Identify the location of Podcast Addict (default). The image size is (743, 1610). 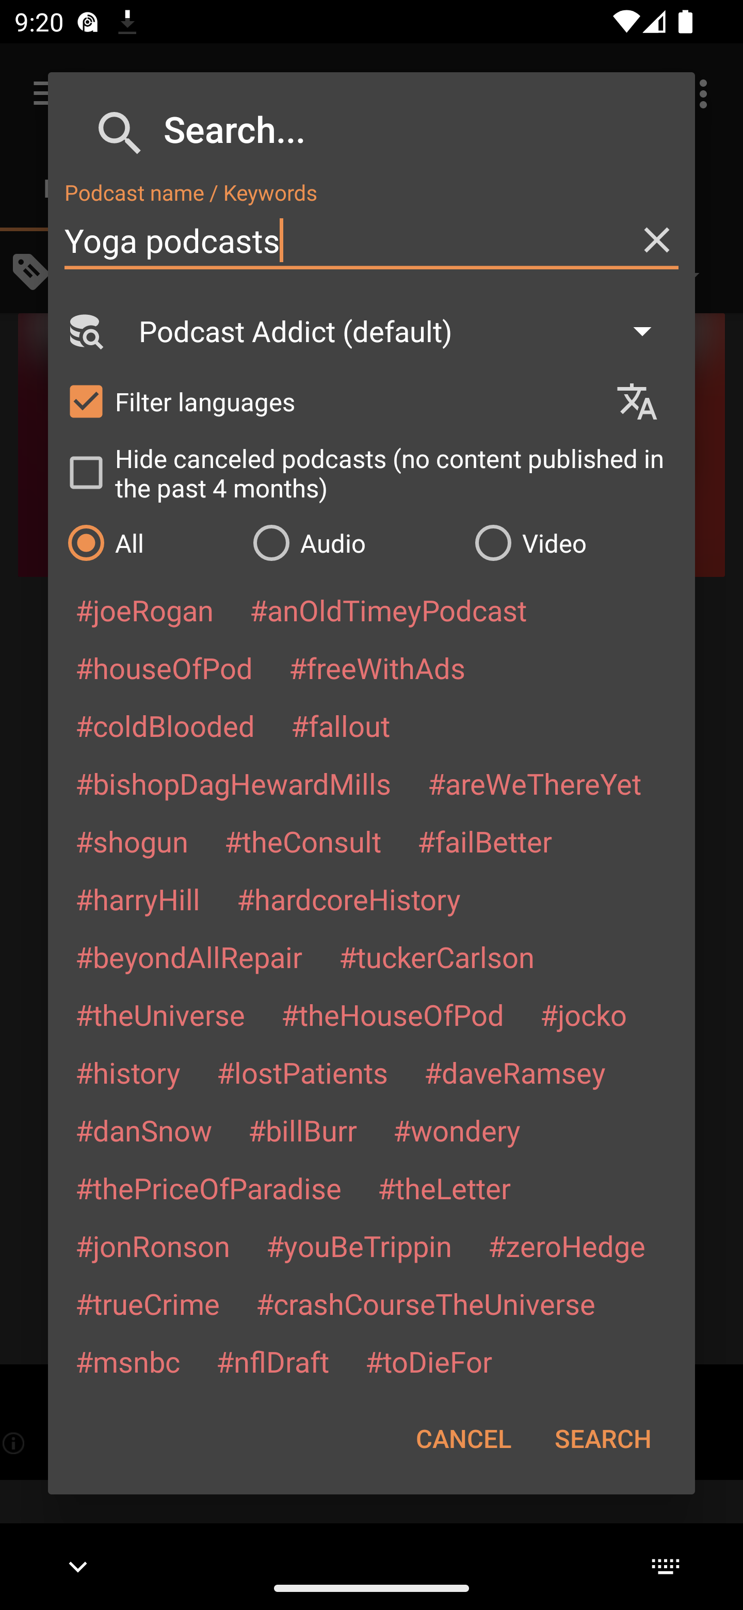
(405, 331).